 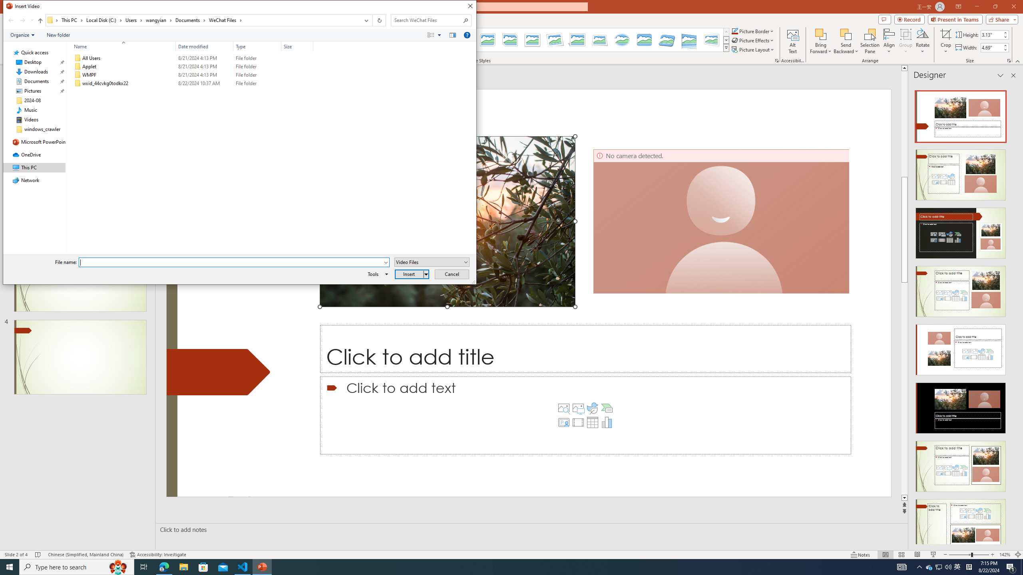 What do you see at coordinates (945, 34) in the screenshot?
I see `Crop` at bounding box center [945, 34].